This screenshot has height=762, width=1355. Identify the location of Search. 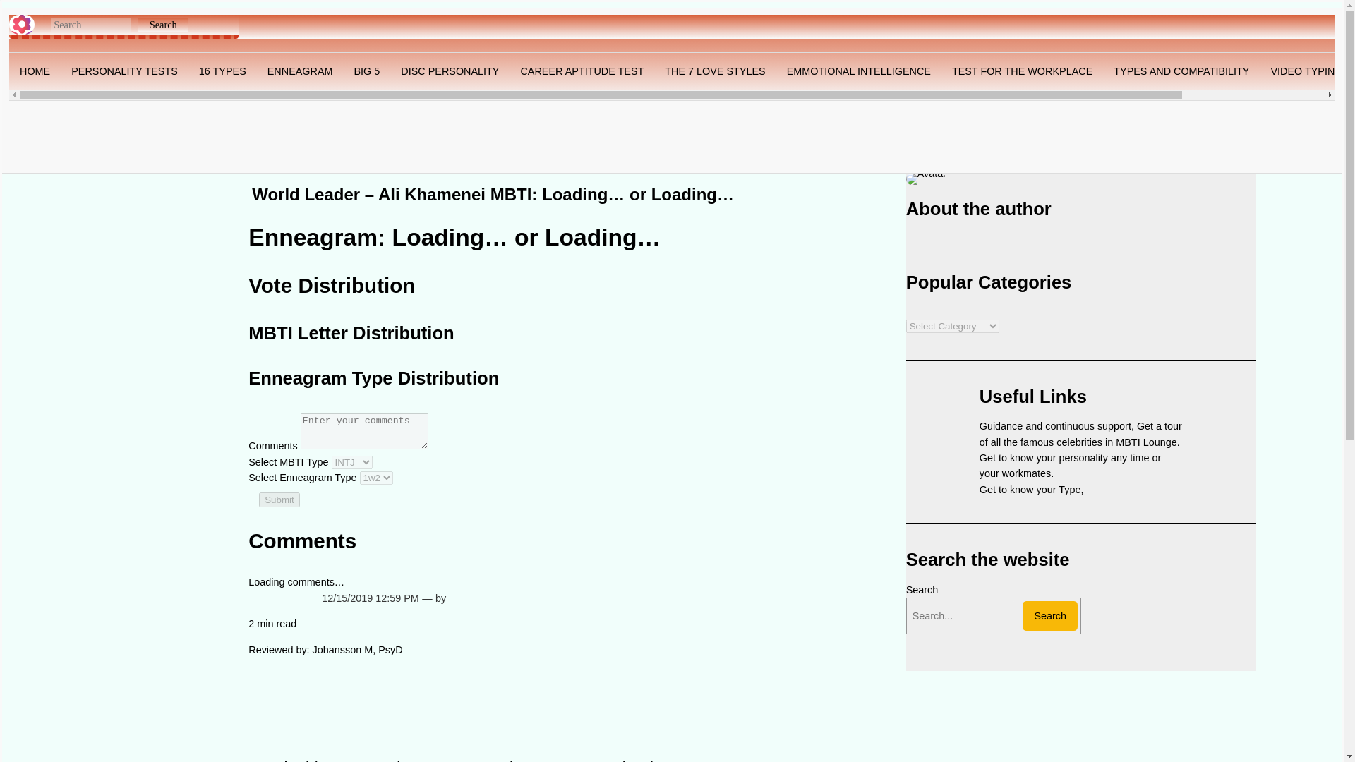
(1050, 616).